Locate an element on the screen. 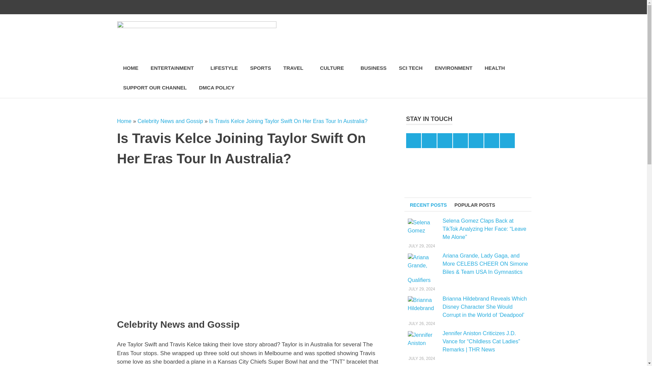  CULTURE is located at coordinates (334, 68).